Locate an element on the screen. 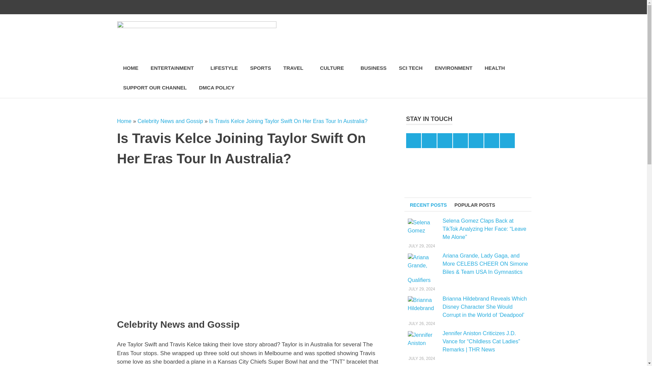  CULTURE is located at coordinates (334, 68).